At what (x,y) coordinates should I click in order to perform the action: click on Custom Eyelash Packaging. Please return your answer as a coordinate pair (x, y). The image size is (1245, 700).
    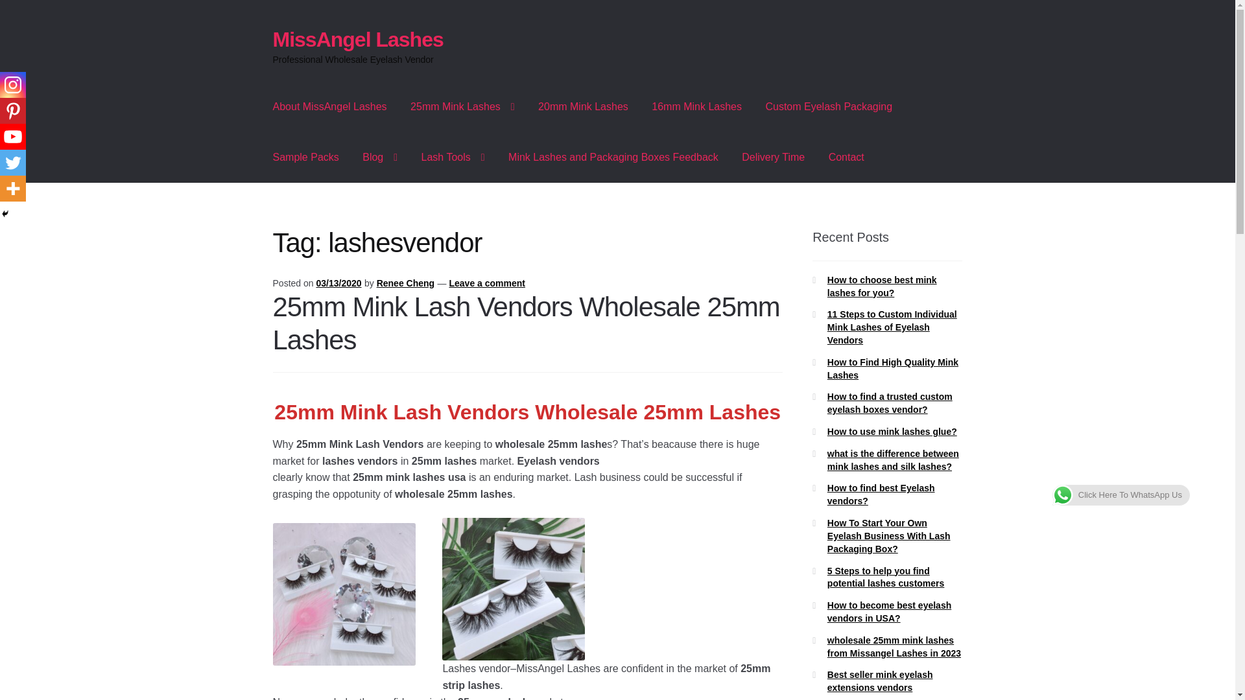
    Looking at the image, I should click on (829, 107).